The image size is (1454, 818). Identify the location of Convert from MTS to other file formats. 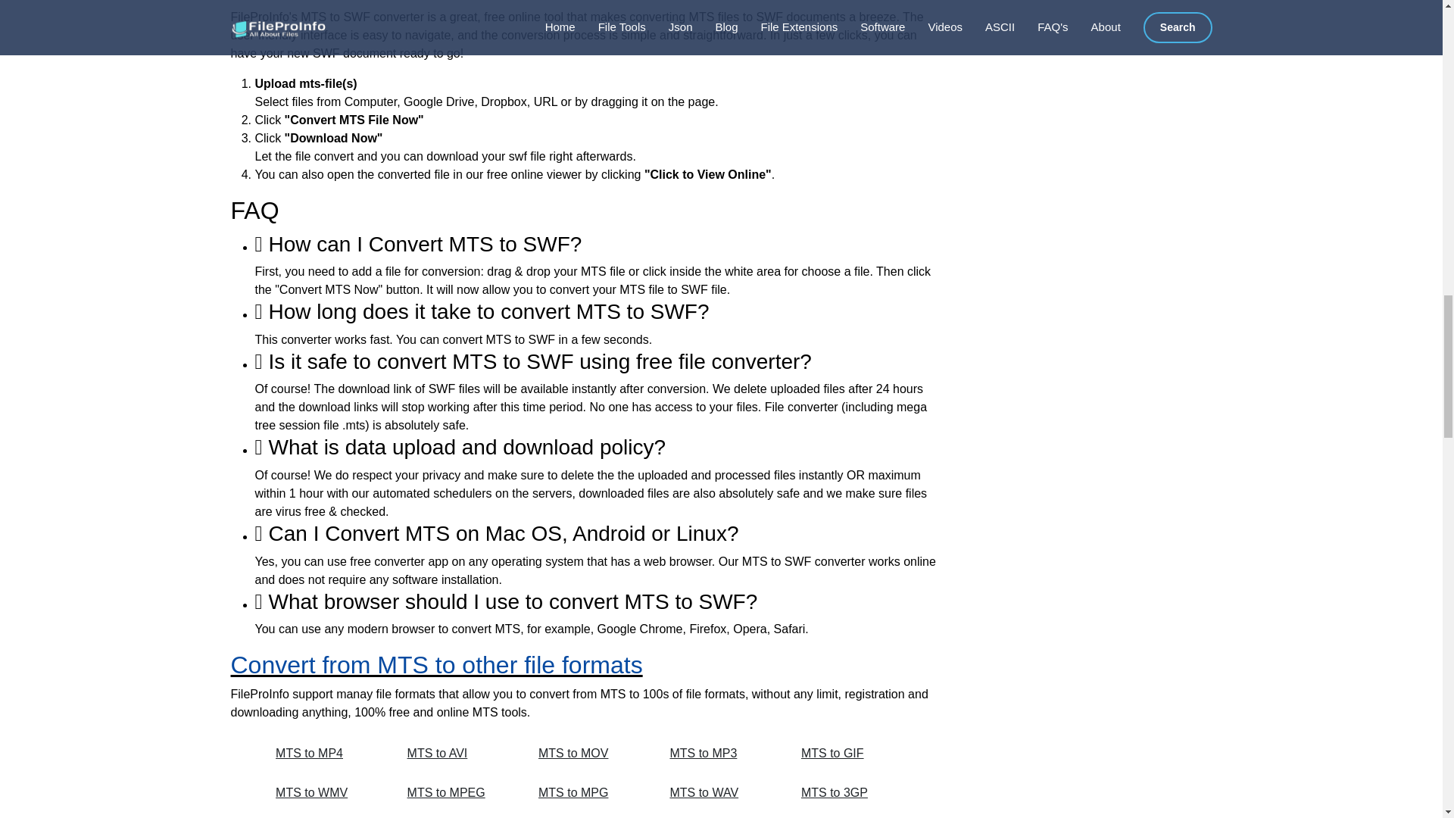
(436, 665).